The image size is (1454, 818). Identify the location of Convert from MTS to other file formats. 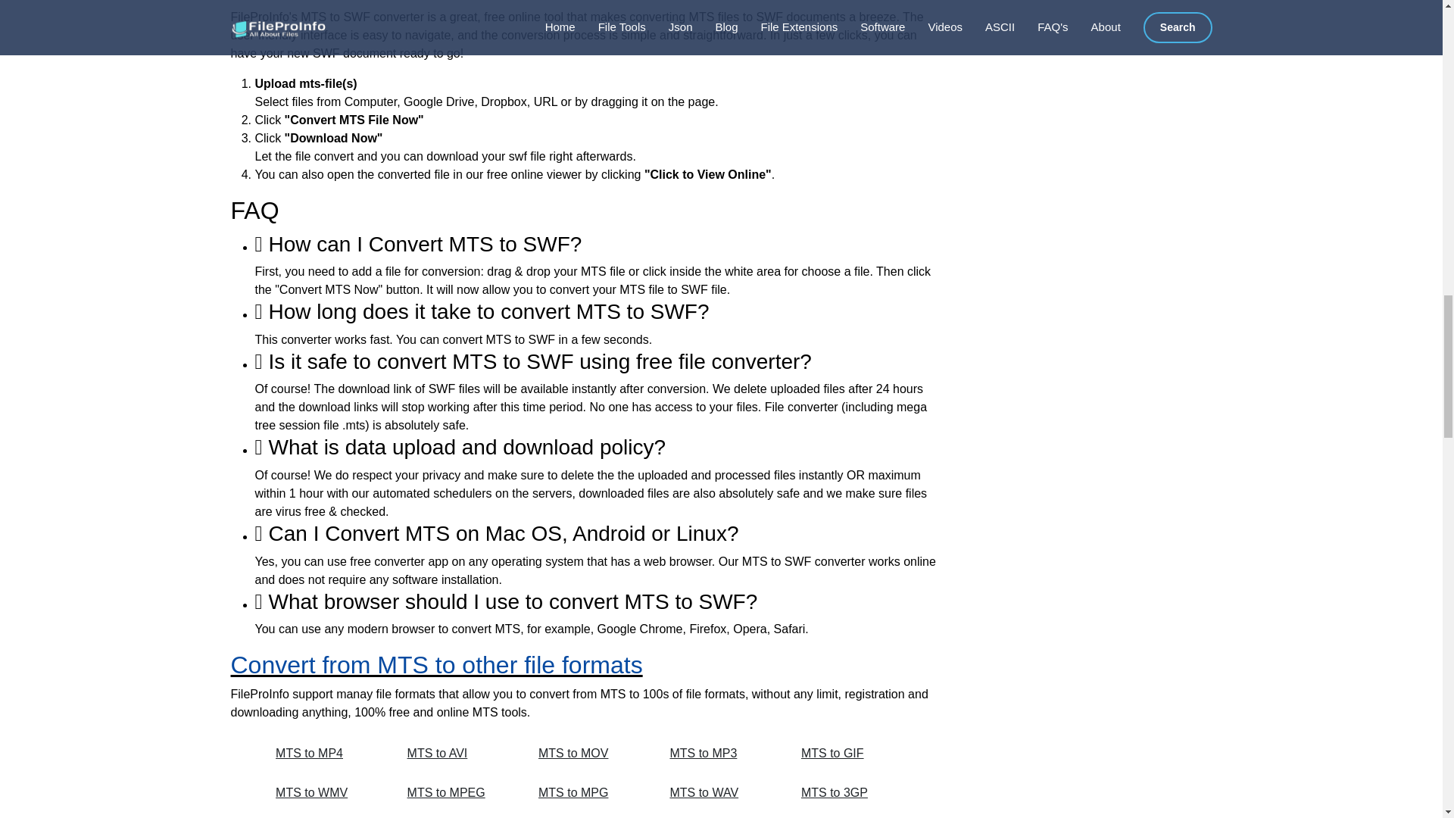
(436, 665).